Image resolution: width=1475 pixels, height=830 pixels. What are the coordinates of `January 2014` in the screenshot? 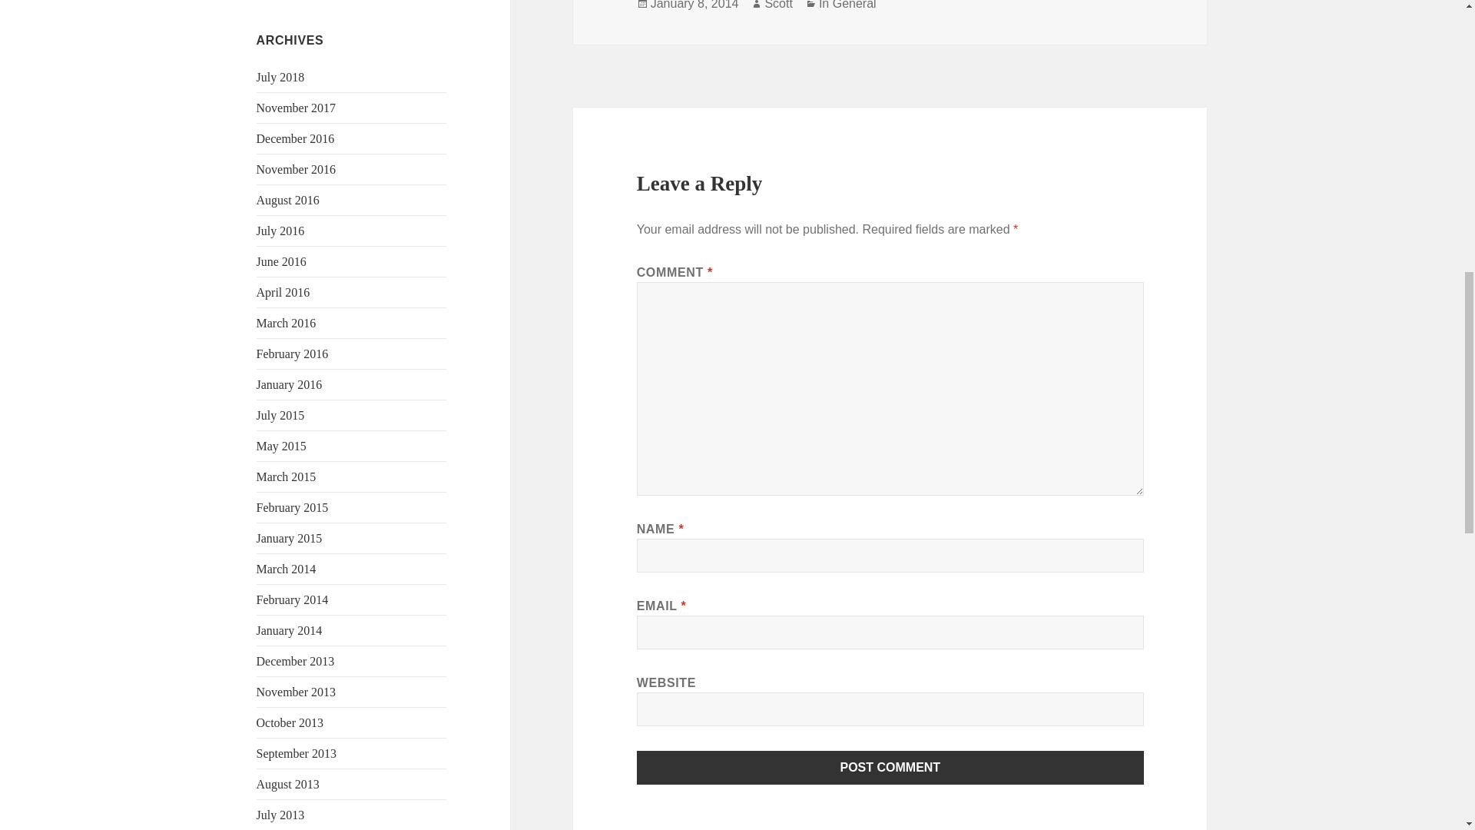 It's located at (290, 630).